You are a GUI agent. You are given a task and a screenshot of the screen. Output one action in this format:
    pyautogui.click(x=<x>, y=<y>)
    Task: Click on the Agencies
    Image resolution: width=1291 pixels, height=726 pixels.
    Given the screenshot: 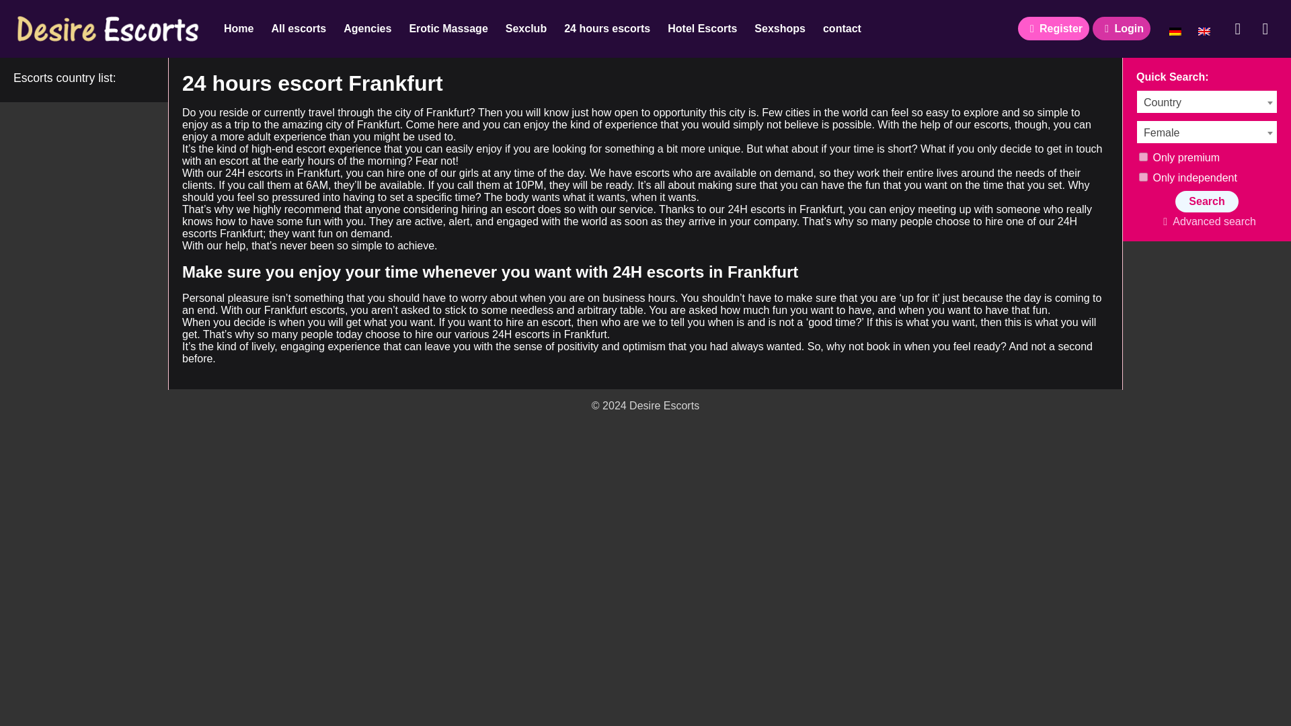 What is the action you would take?
    pyautogui.click(x=367, y=30)
    